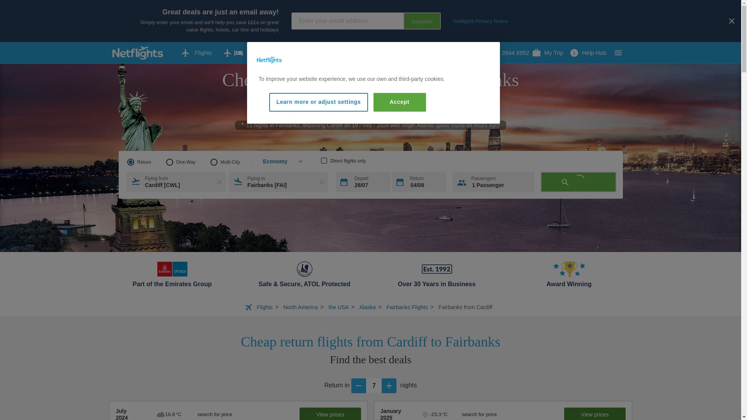 The image size is (747, 420). What do you see at coordinates (269, 60) in the screenshot?
I see `Netflights` at bounding box center [269, 60].